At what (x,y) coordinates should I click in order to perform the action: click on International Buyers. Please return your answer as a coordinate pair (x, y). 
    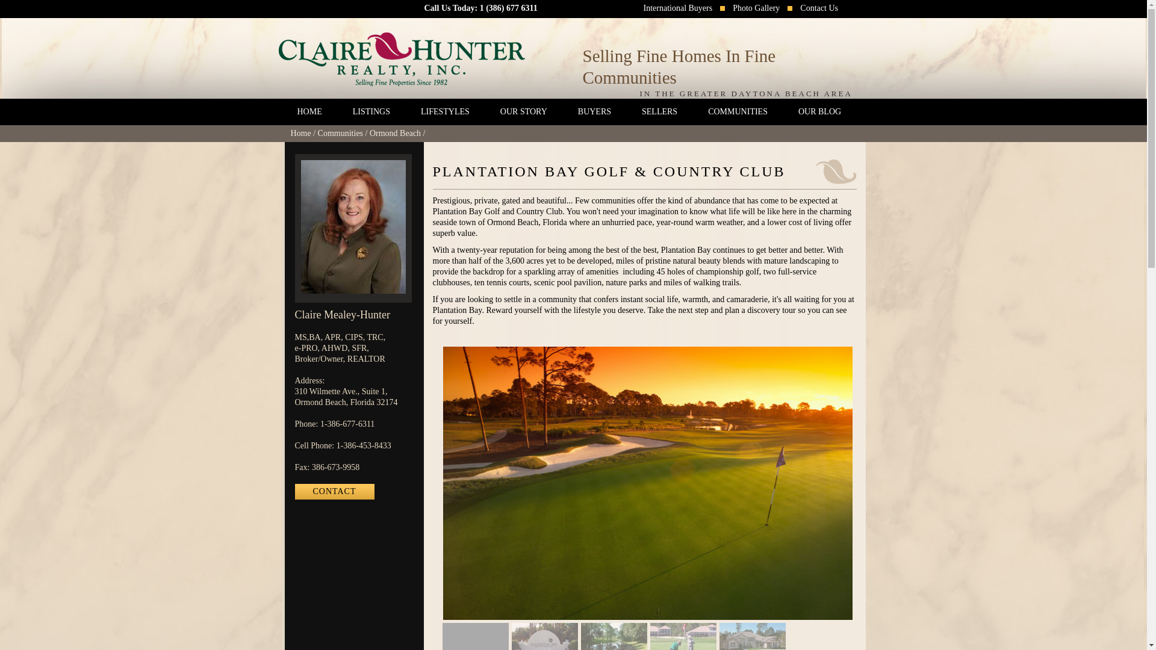
    Looking at the image, I should click on (678, 8).